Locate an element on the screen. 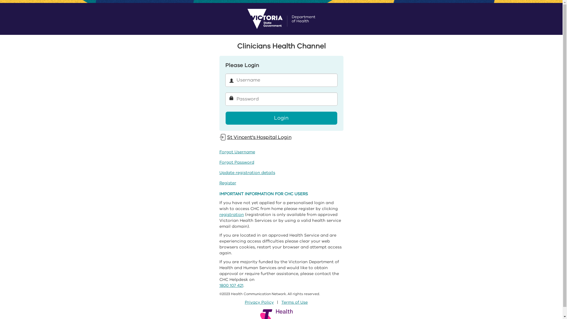 The image size is (567, 319). Update registration details is located at coordinates (247, 172).